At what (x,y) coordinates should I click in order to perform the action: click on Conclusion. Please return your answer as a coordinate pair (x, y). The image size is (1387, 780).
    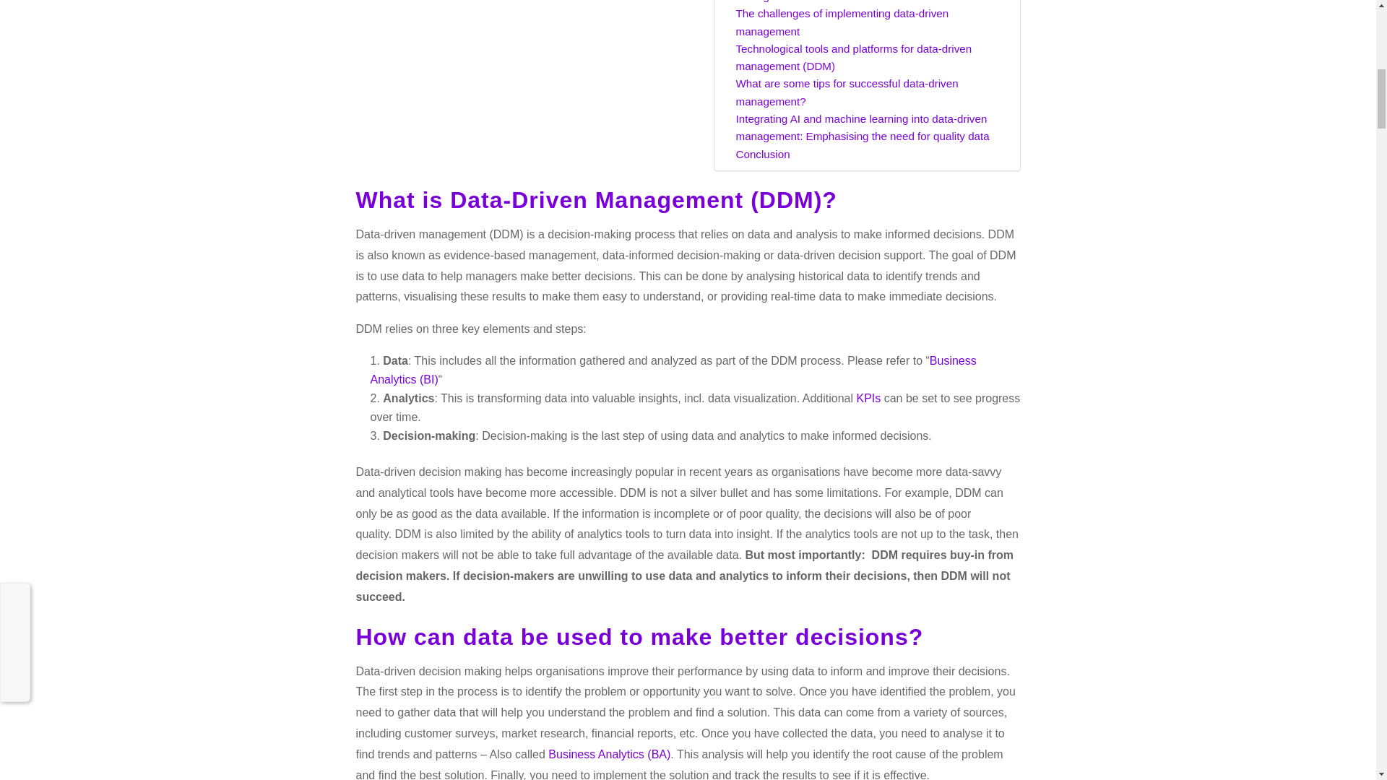
    Looking at the image, I should click on (761, 154).